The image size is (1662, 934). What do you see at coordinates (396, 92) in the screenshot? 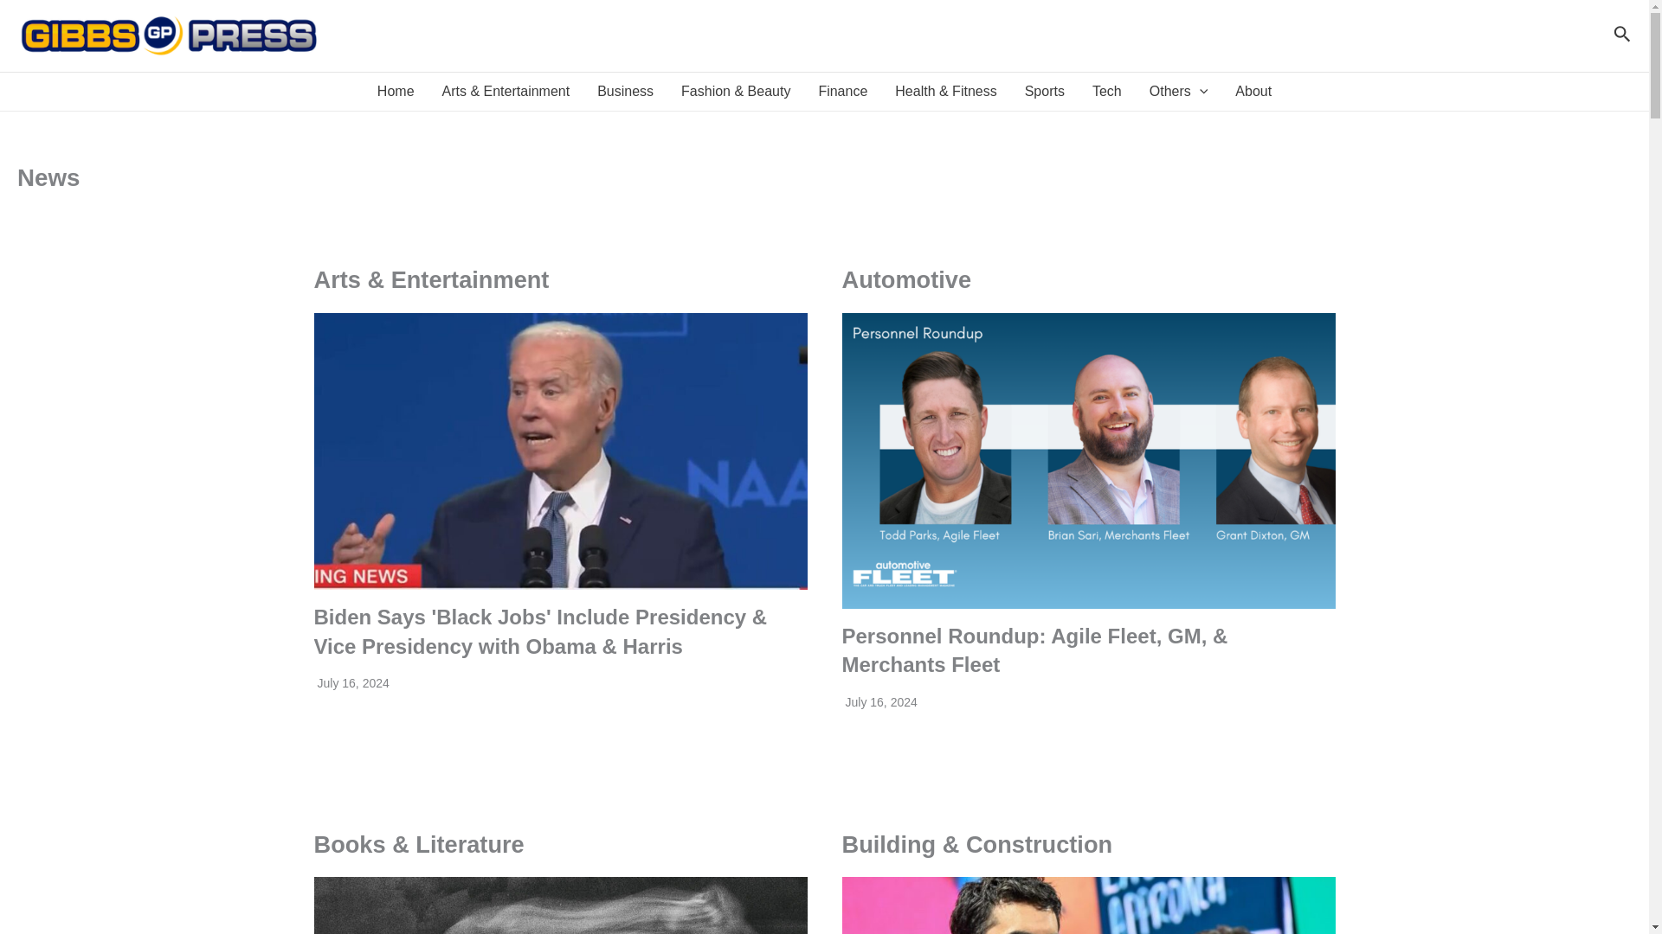
I see `Home` at bounding box center [396, 92].